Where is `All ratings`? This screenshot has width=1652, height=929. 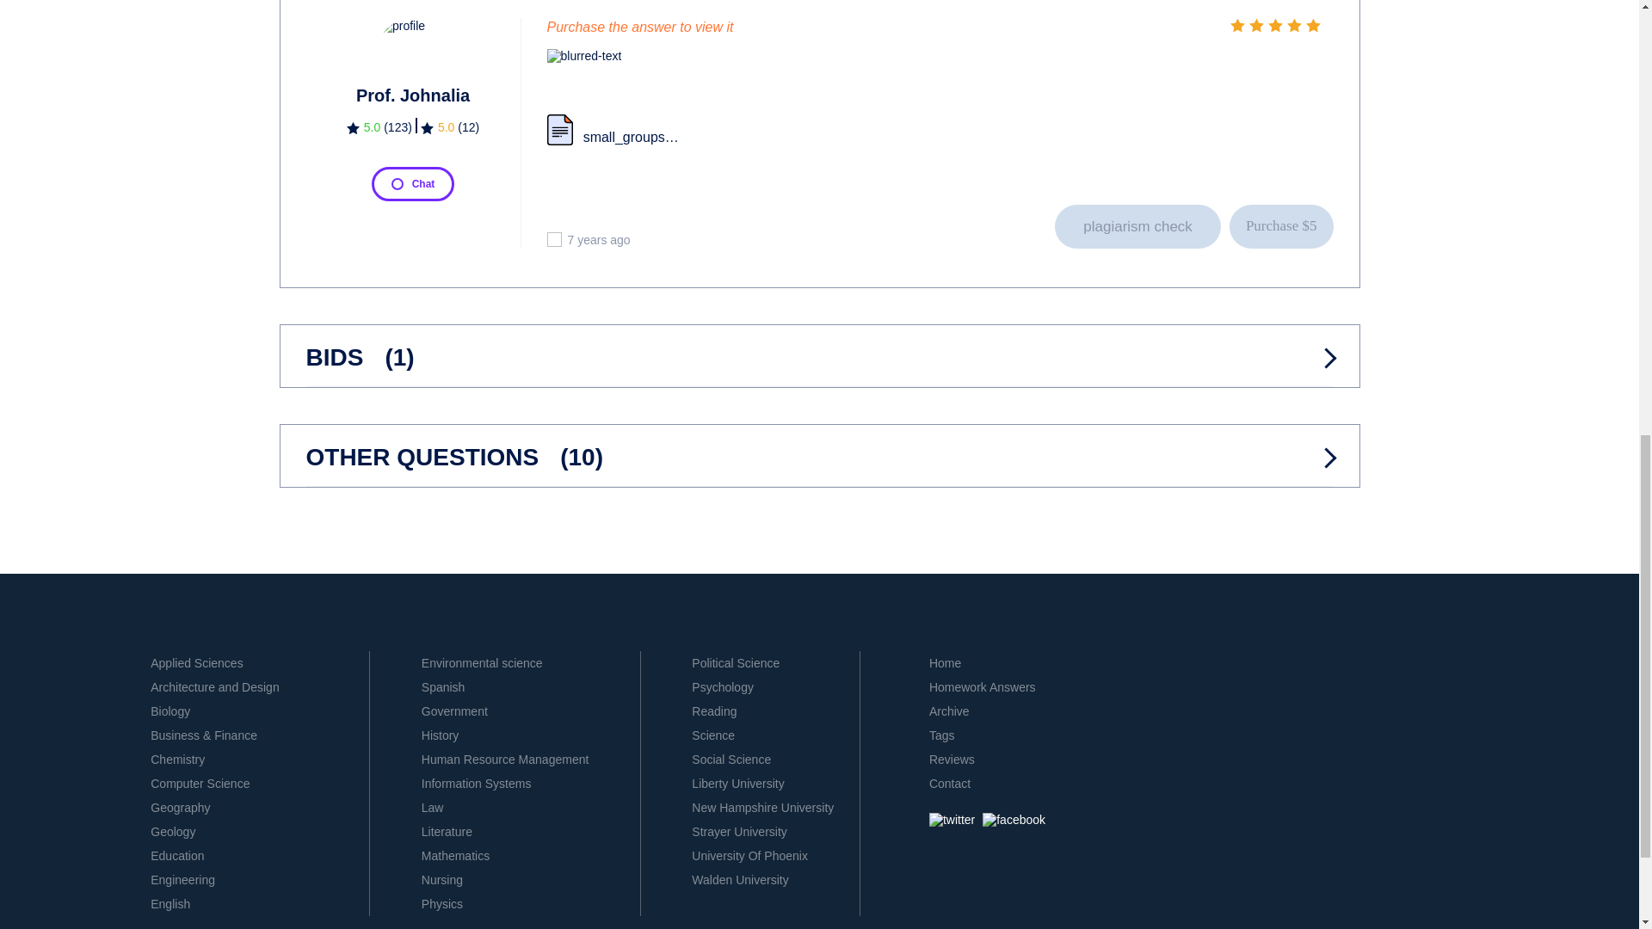
All ratings is located at coordinates (379, 129).